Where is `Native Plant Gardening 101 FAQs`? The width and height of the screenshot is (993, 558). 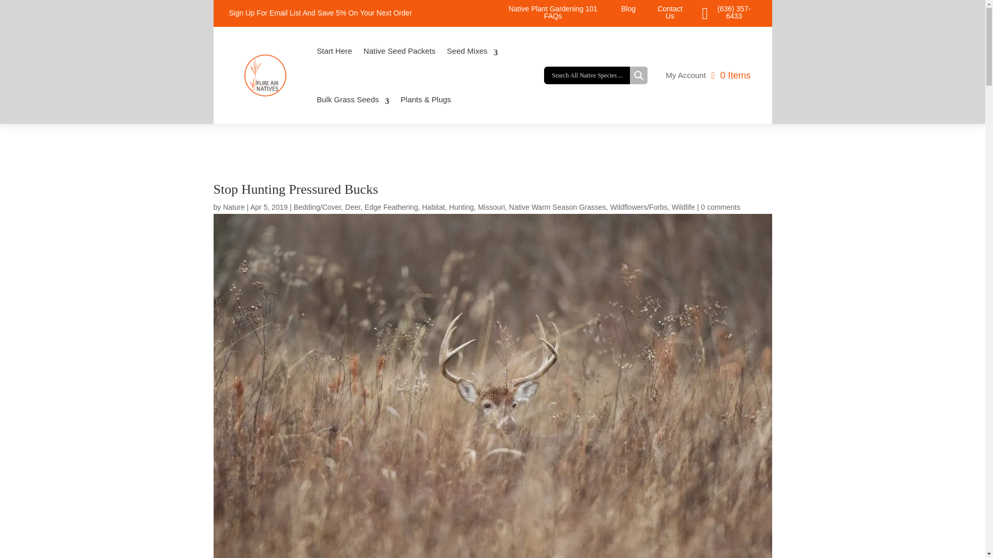 Native Plant Gardening 101 FAQs is located at coordinates (553, 12).